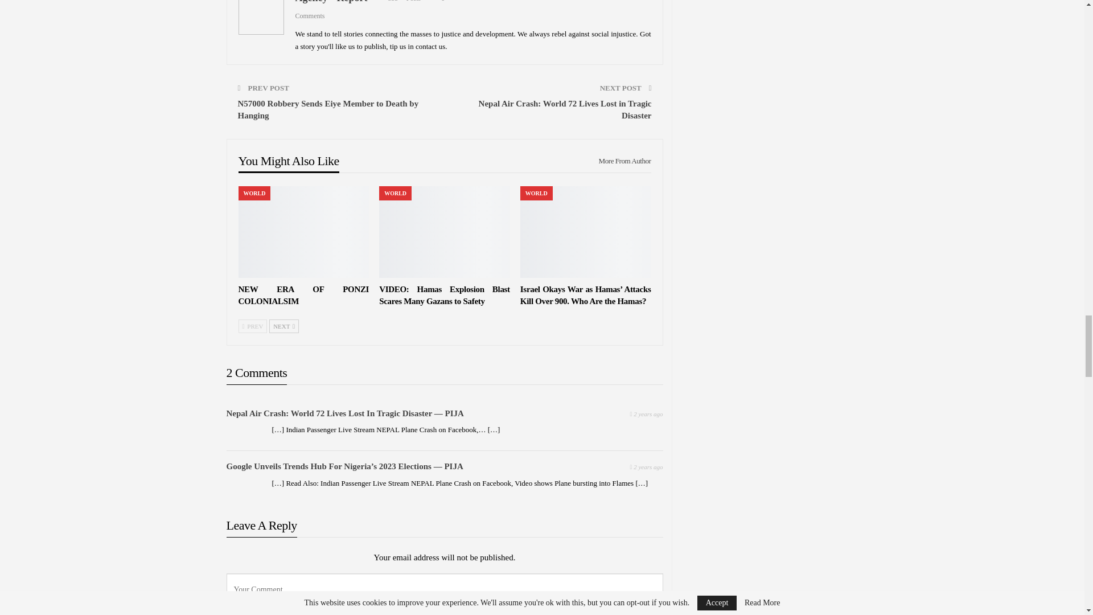 The height and width of the screenshot is (615, 1093). I want to click on NEW ERA OF PONZI COLONIALSIM, so click(303, 232).